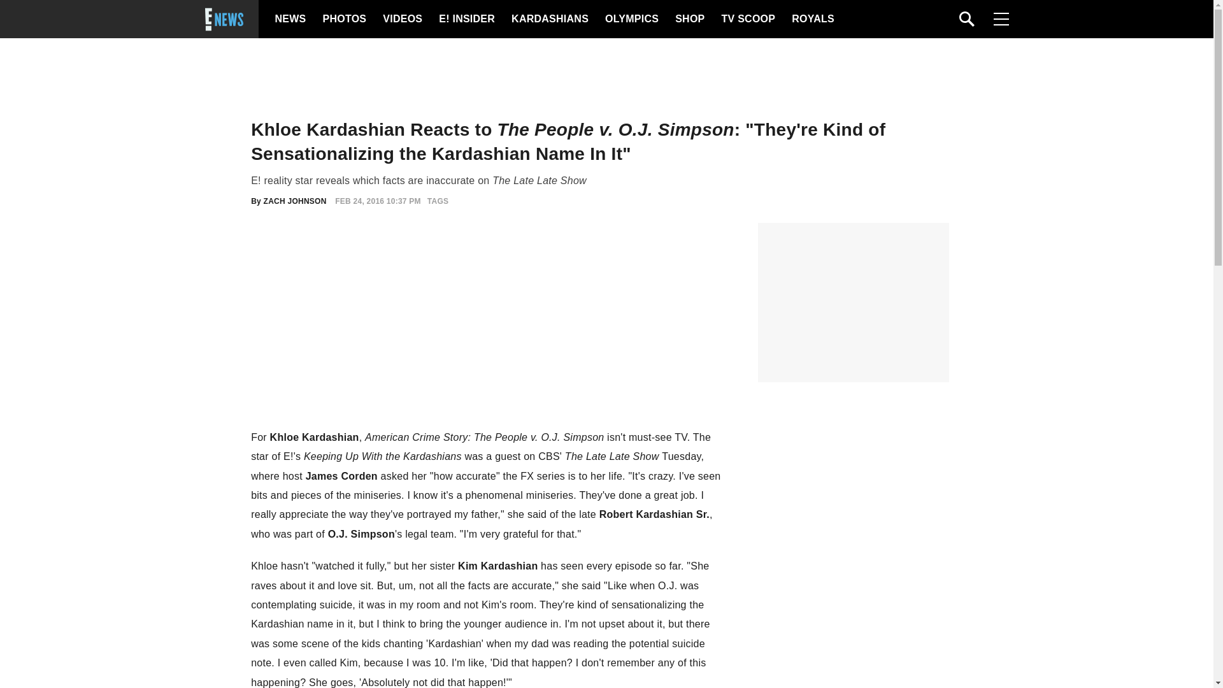 Image resolution: width=1223 pixels, height=688 pixels. Describe the element at coordinates (343, 19) in the screenshot. I see `PHOTOS` at that location.